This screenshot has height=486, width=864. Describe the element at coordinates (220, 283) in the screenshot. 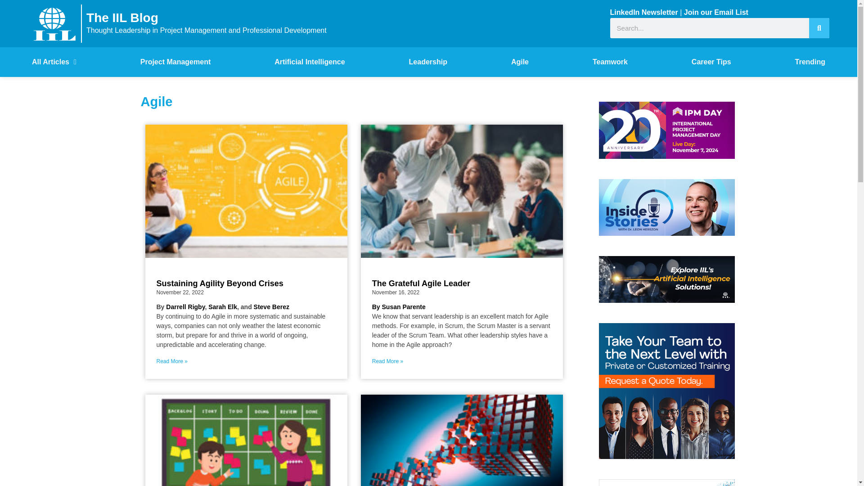

I see `Sustaining Agility Beyond Crises` at that location.